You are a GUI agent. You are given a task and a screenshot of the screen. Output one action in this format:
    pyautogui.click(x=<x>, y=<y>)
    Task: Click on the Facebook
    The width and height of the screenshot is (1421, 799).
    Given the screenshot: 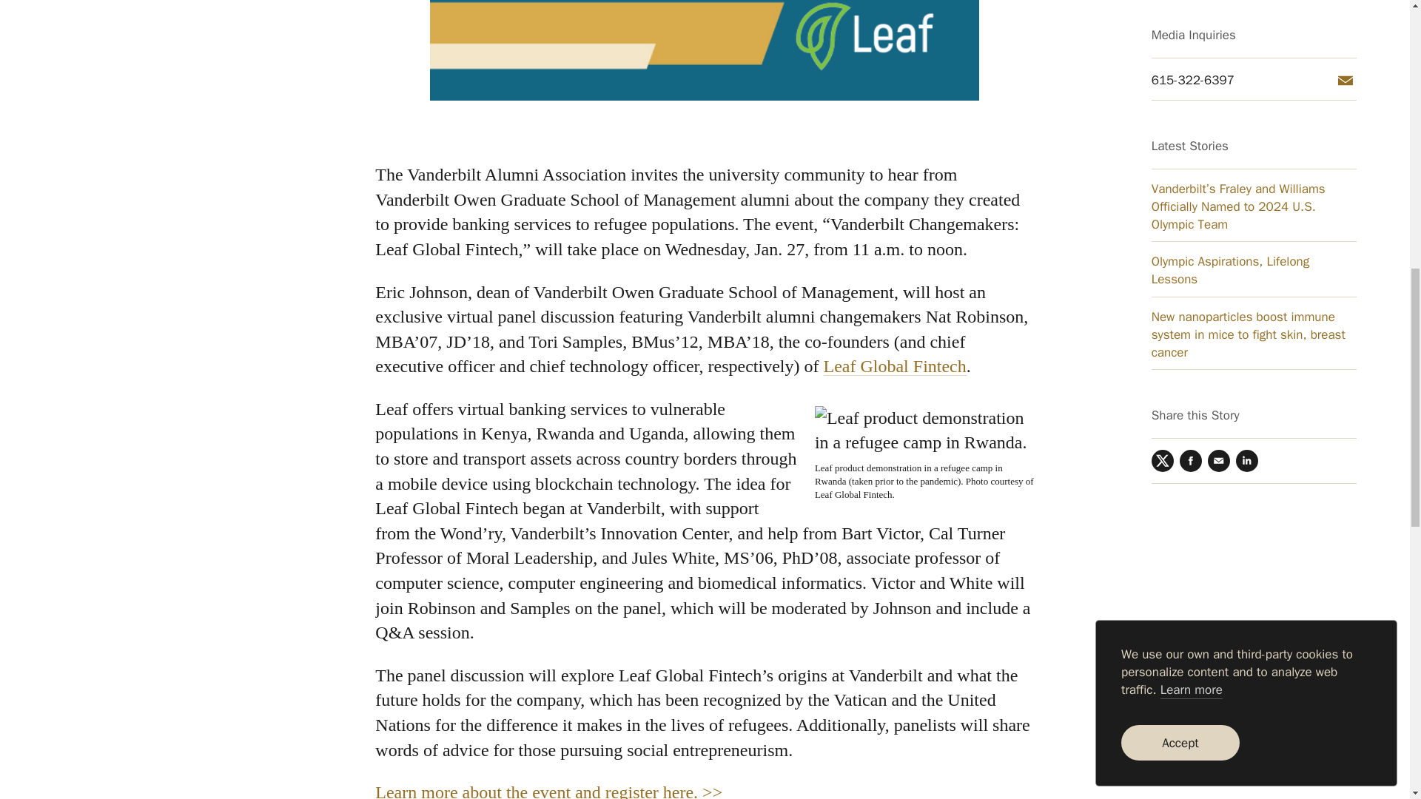 What is the action you would take?
    pyautogui.click(x=1190, y=58)
    